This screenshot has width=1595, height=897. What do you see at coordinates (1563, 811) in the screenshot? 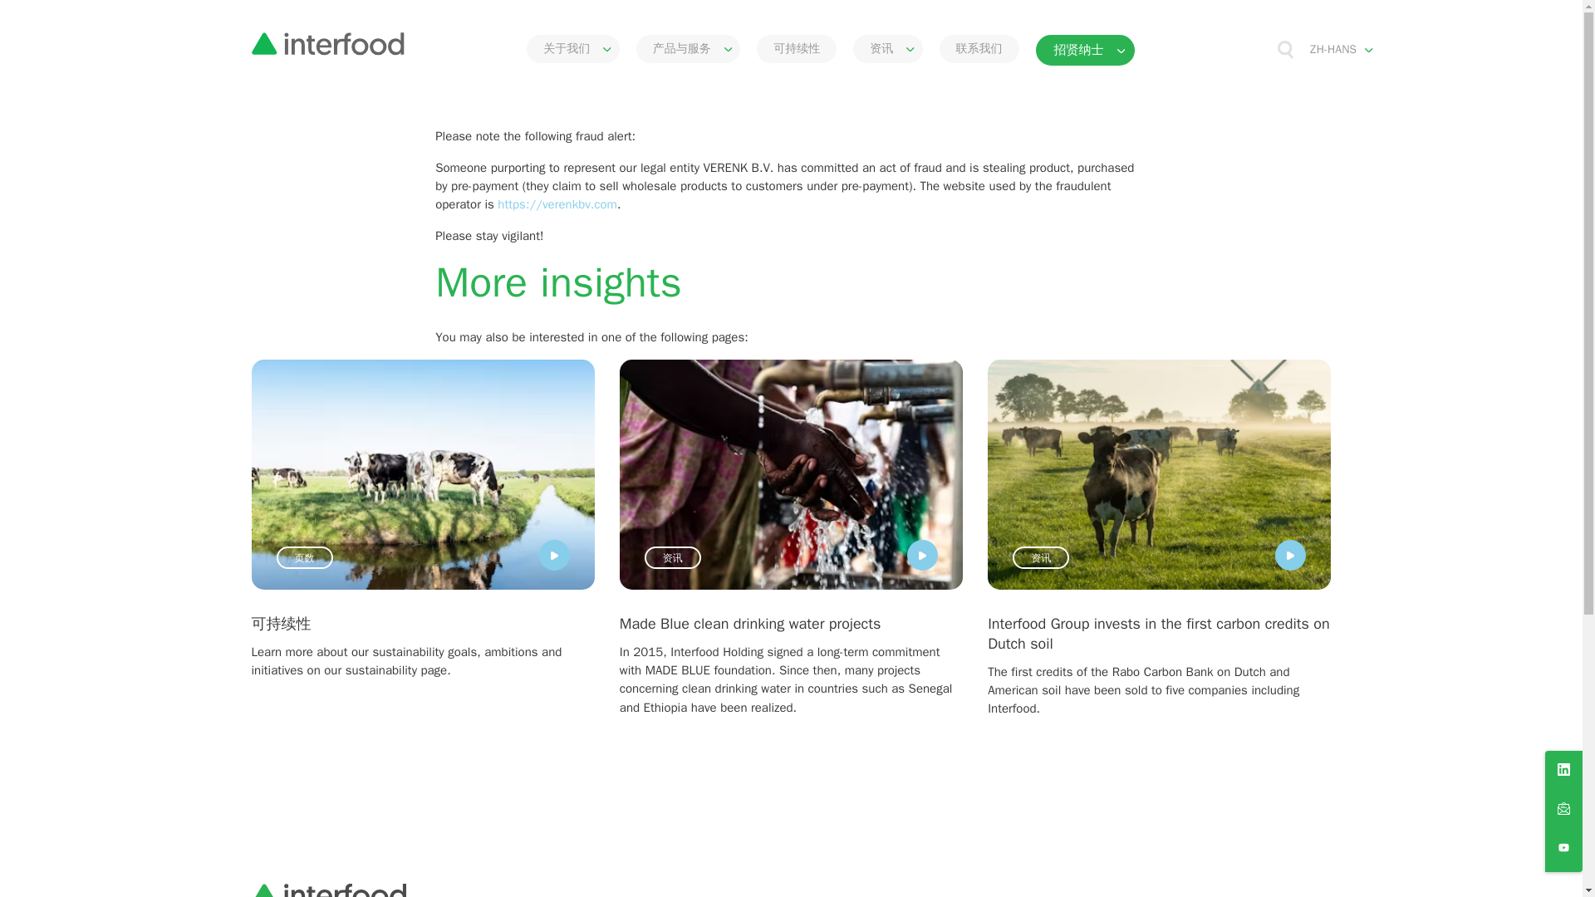
I see `Sign up for our newsletter` at bounding box center [1563, 811].